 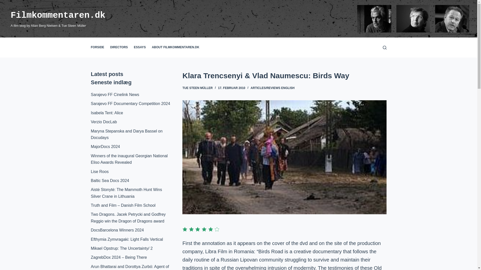 What do you see at coordinates (107, 113) in the screenshot?
I see `Isabela Tent: Alice` at bounding box center [107, 113].